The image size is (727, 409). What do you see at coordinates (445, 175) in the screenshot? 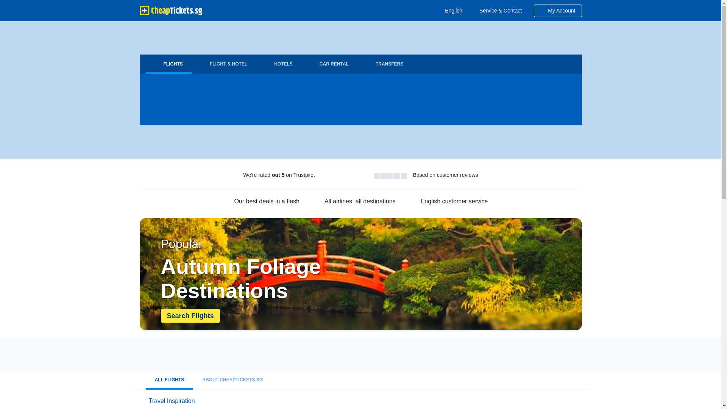
I see `Based on customer reviews` at bounding box center [445, 175].